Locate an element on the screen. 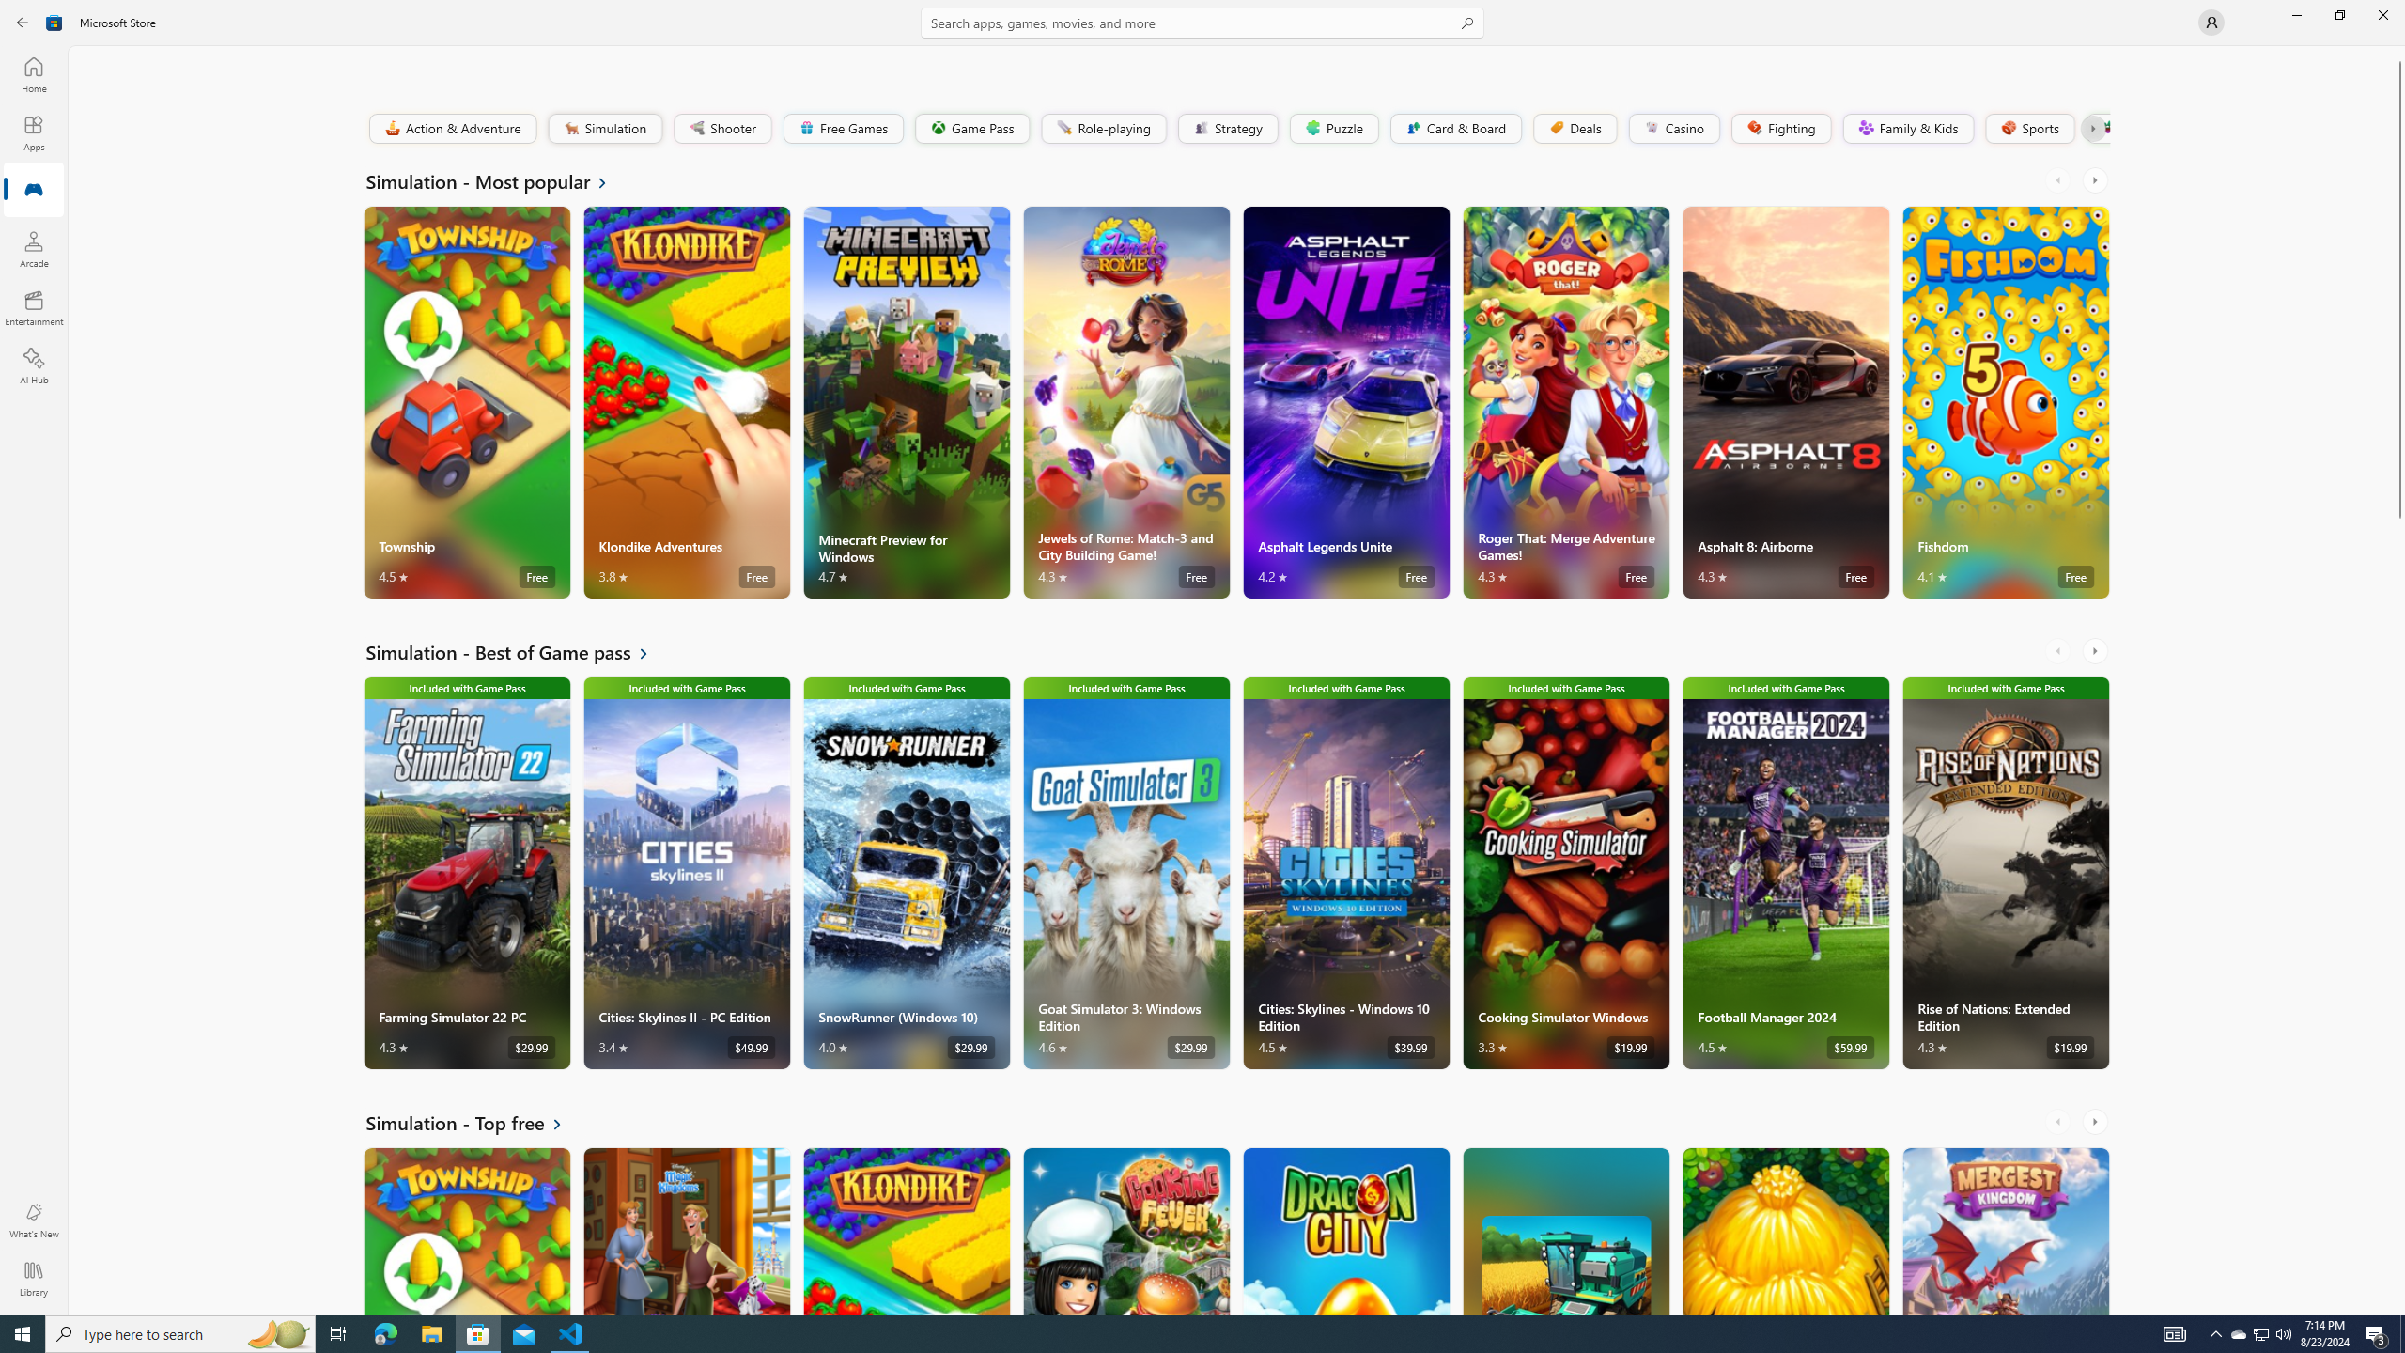 The image size is (2405, 1353). Close Microsoft Store is located at coordinates (2382, 15).